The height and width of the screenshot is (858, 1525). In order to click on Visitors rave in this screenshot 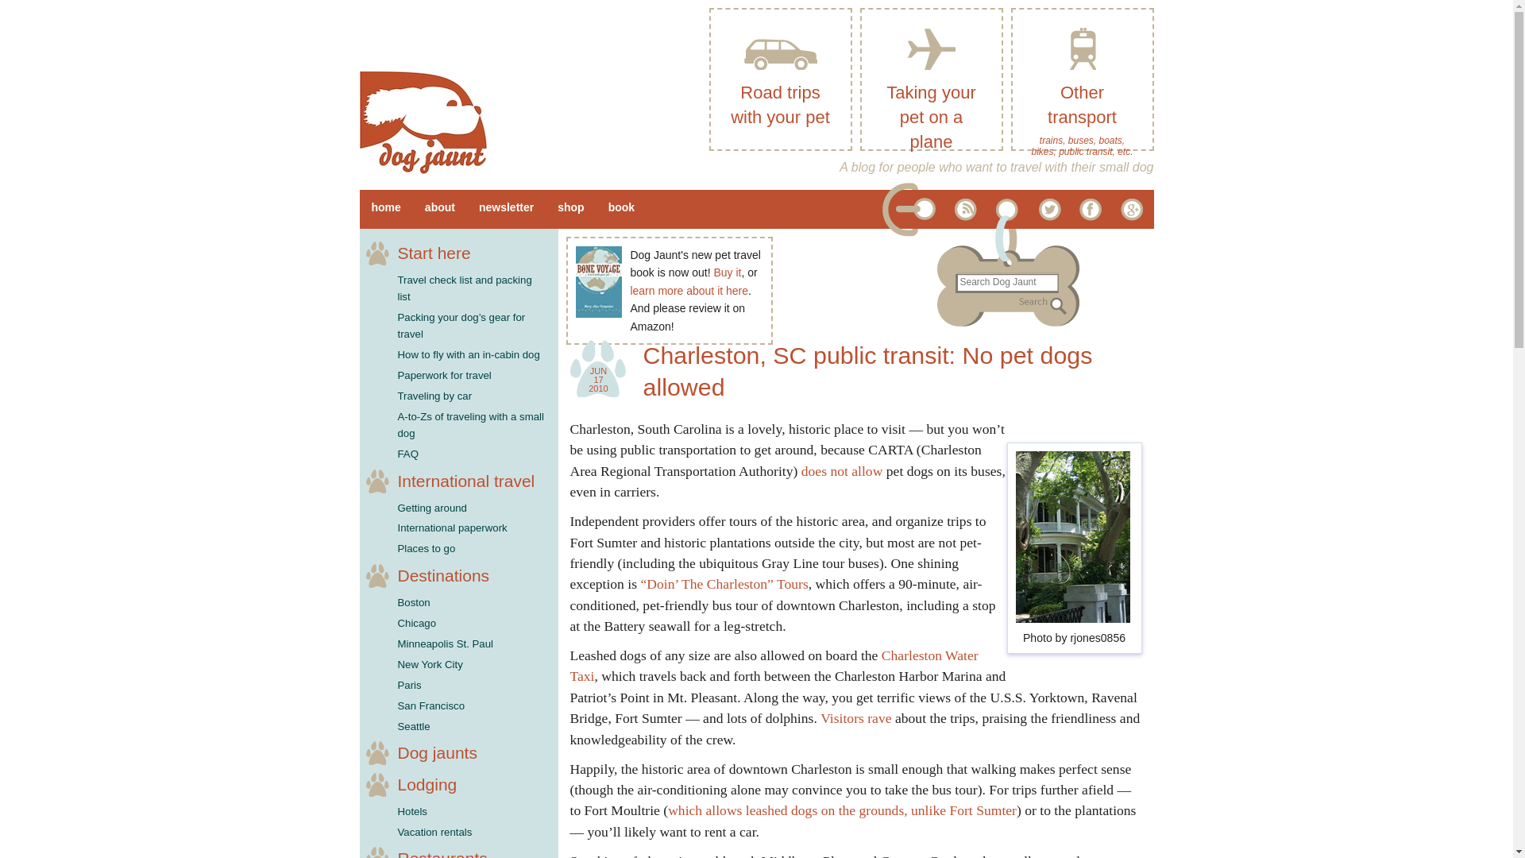, I will do `click(855, 718)`.